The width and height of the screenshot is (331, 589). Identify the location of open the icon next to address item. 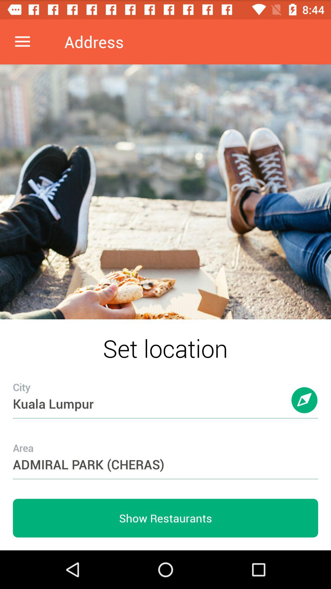
(22, 42).